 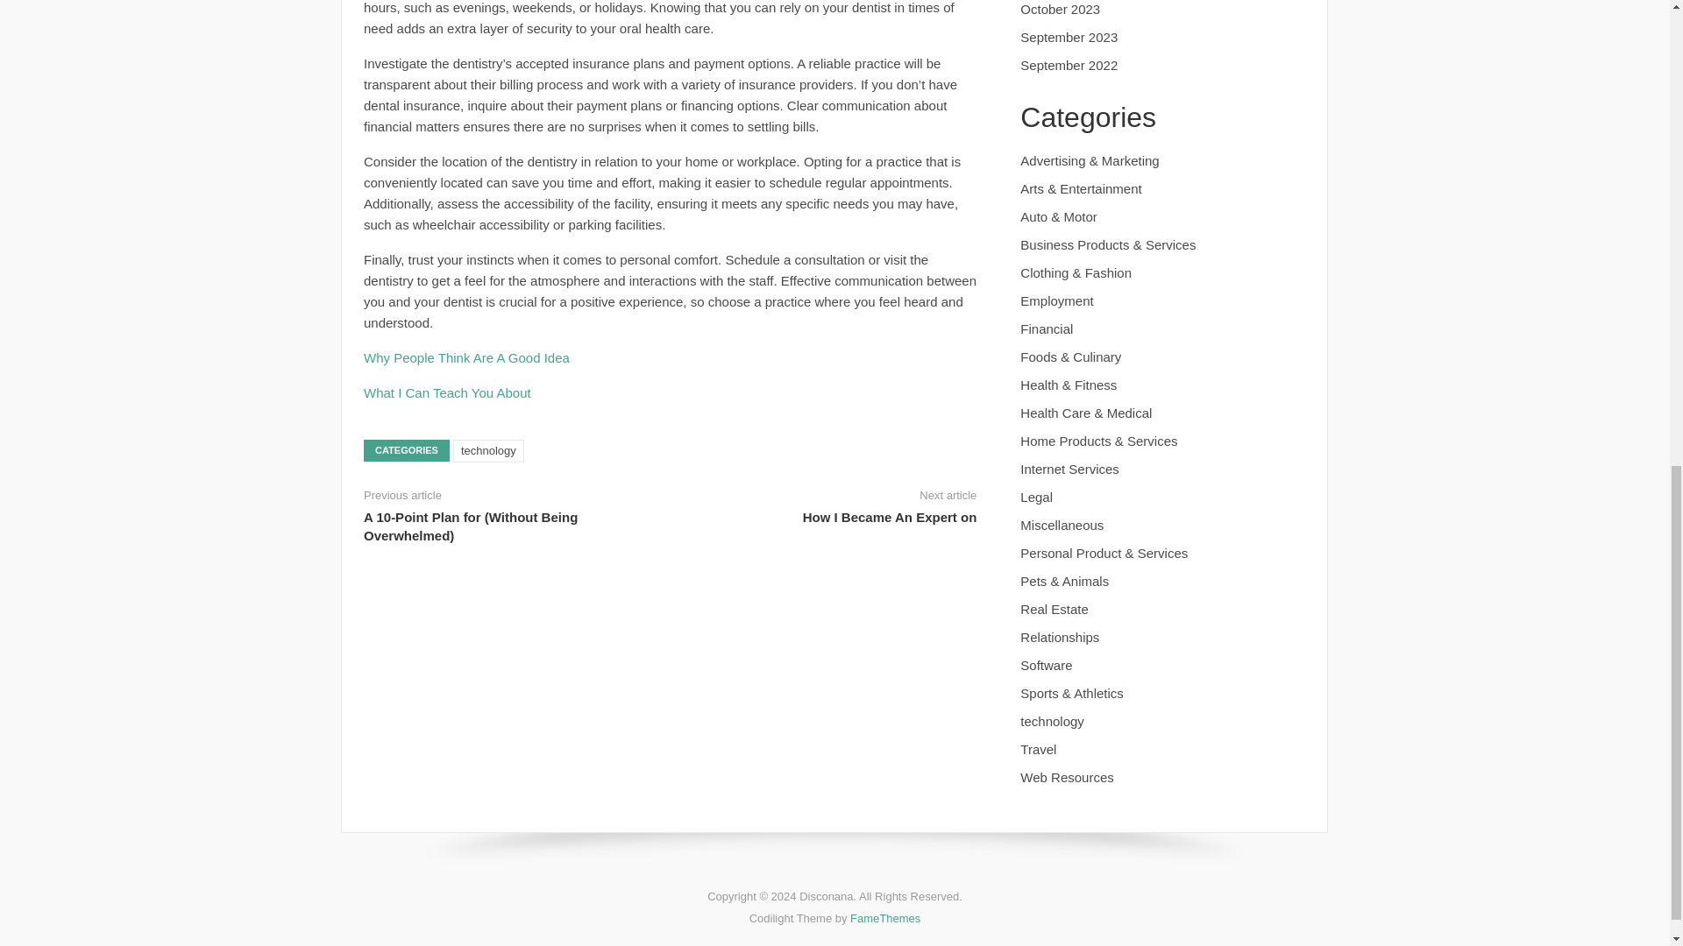 What do you see at coordinates (1068, 37) in the screenshot?
I see `September 2023` at bounding box center [1068, 37].